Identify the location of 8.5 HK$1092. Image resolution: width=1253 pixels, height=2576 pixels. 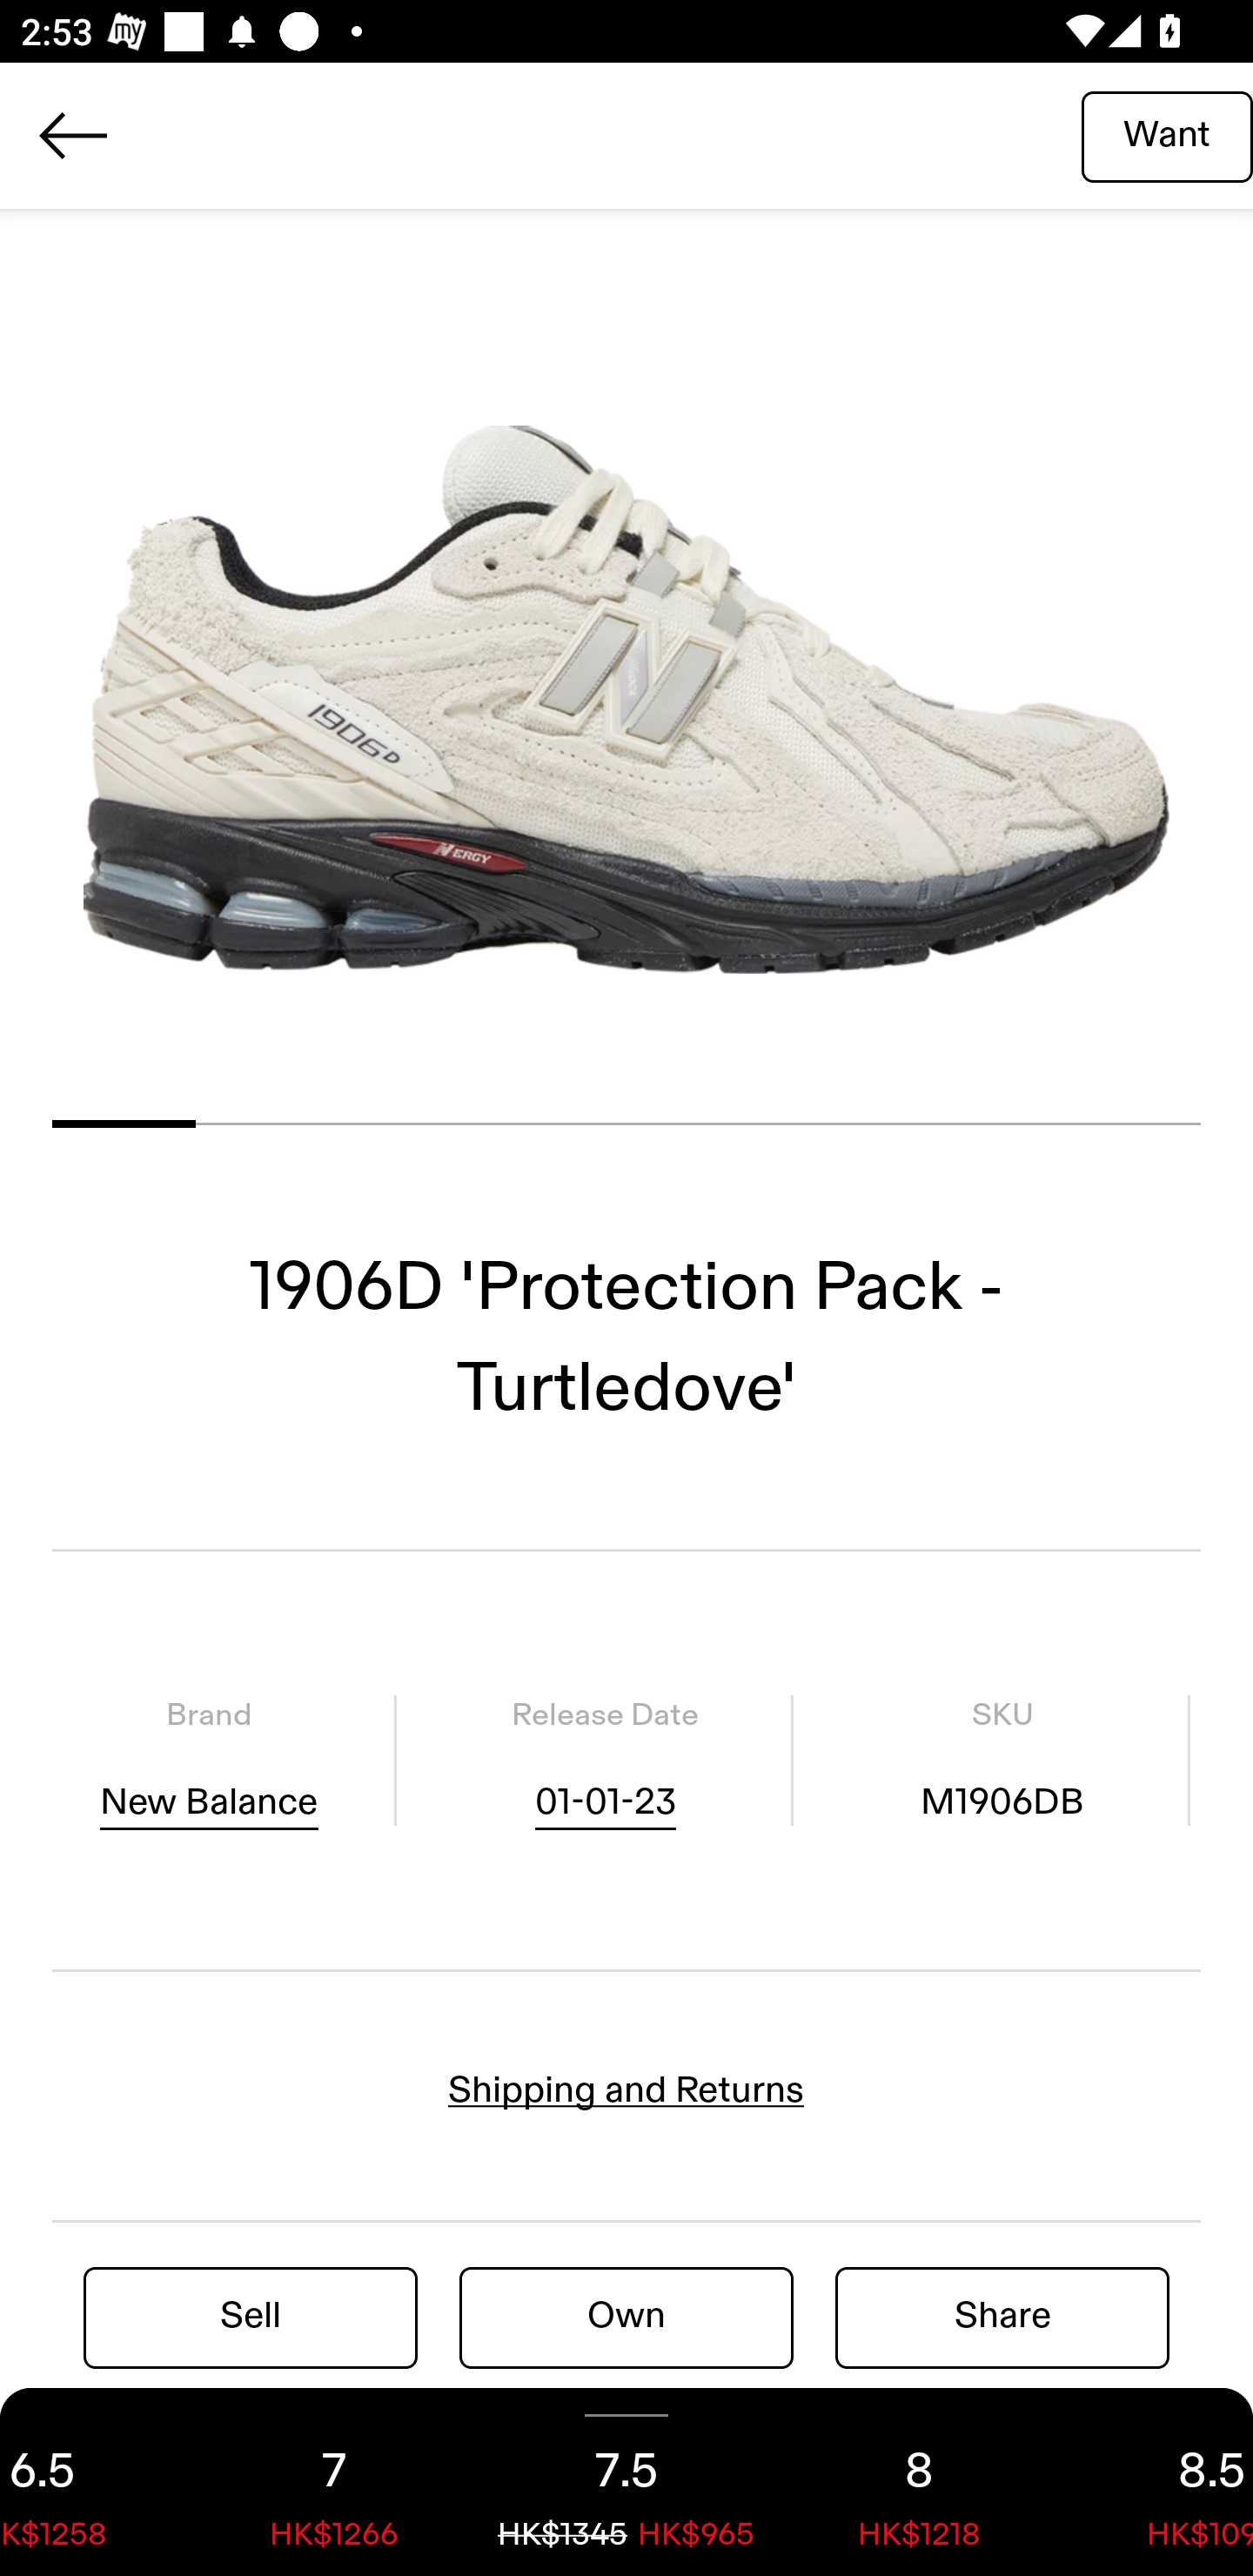
(1159, 2482).